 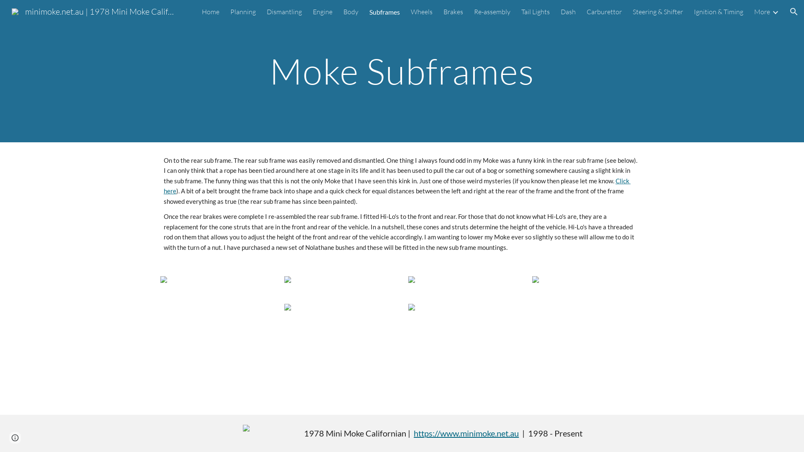 What do you see at coordinates (422, 12) in the screenshot?
I see `Wheels` at bounding box center [422, 12].